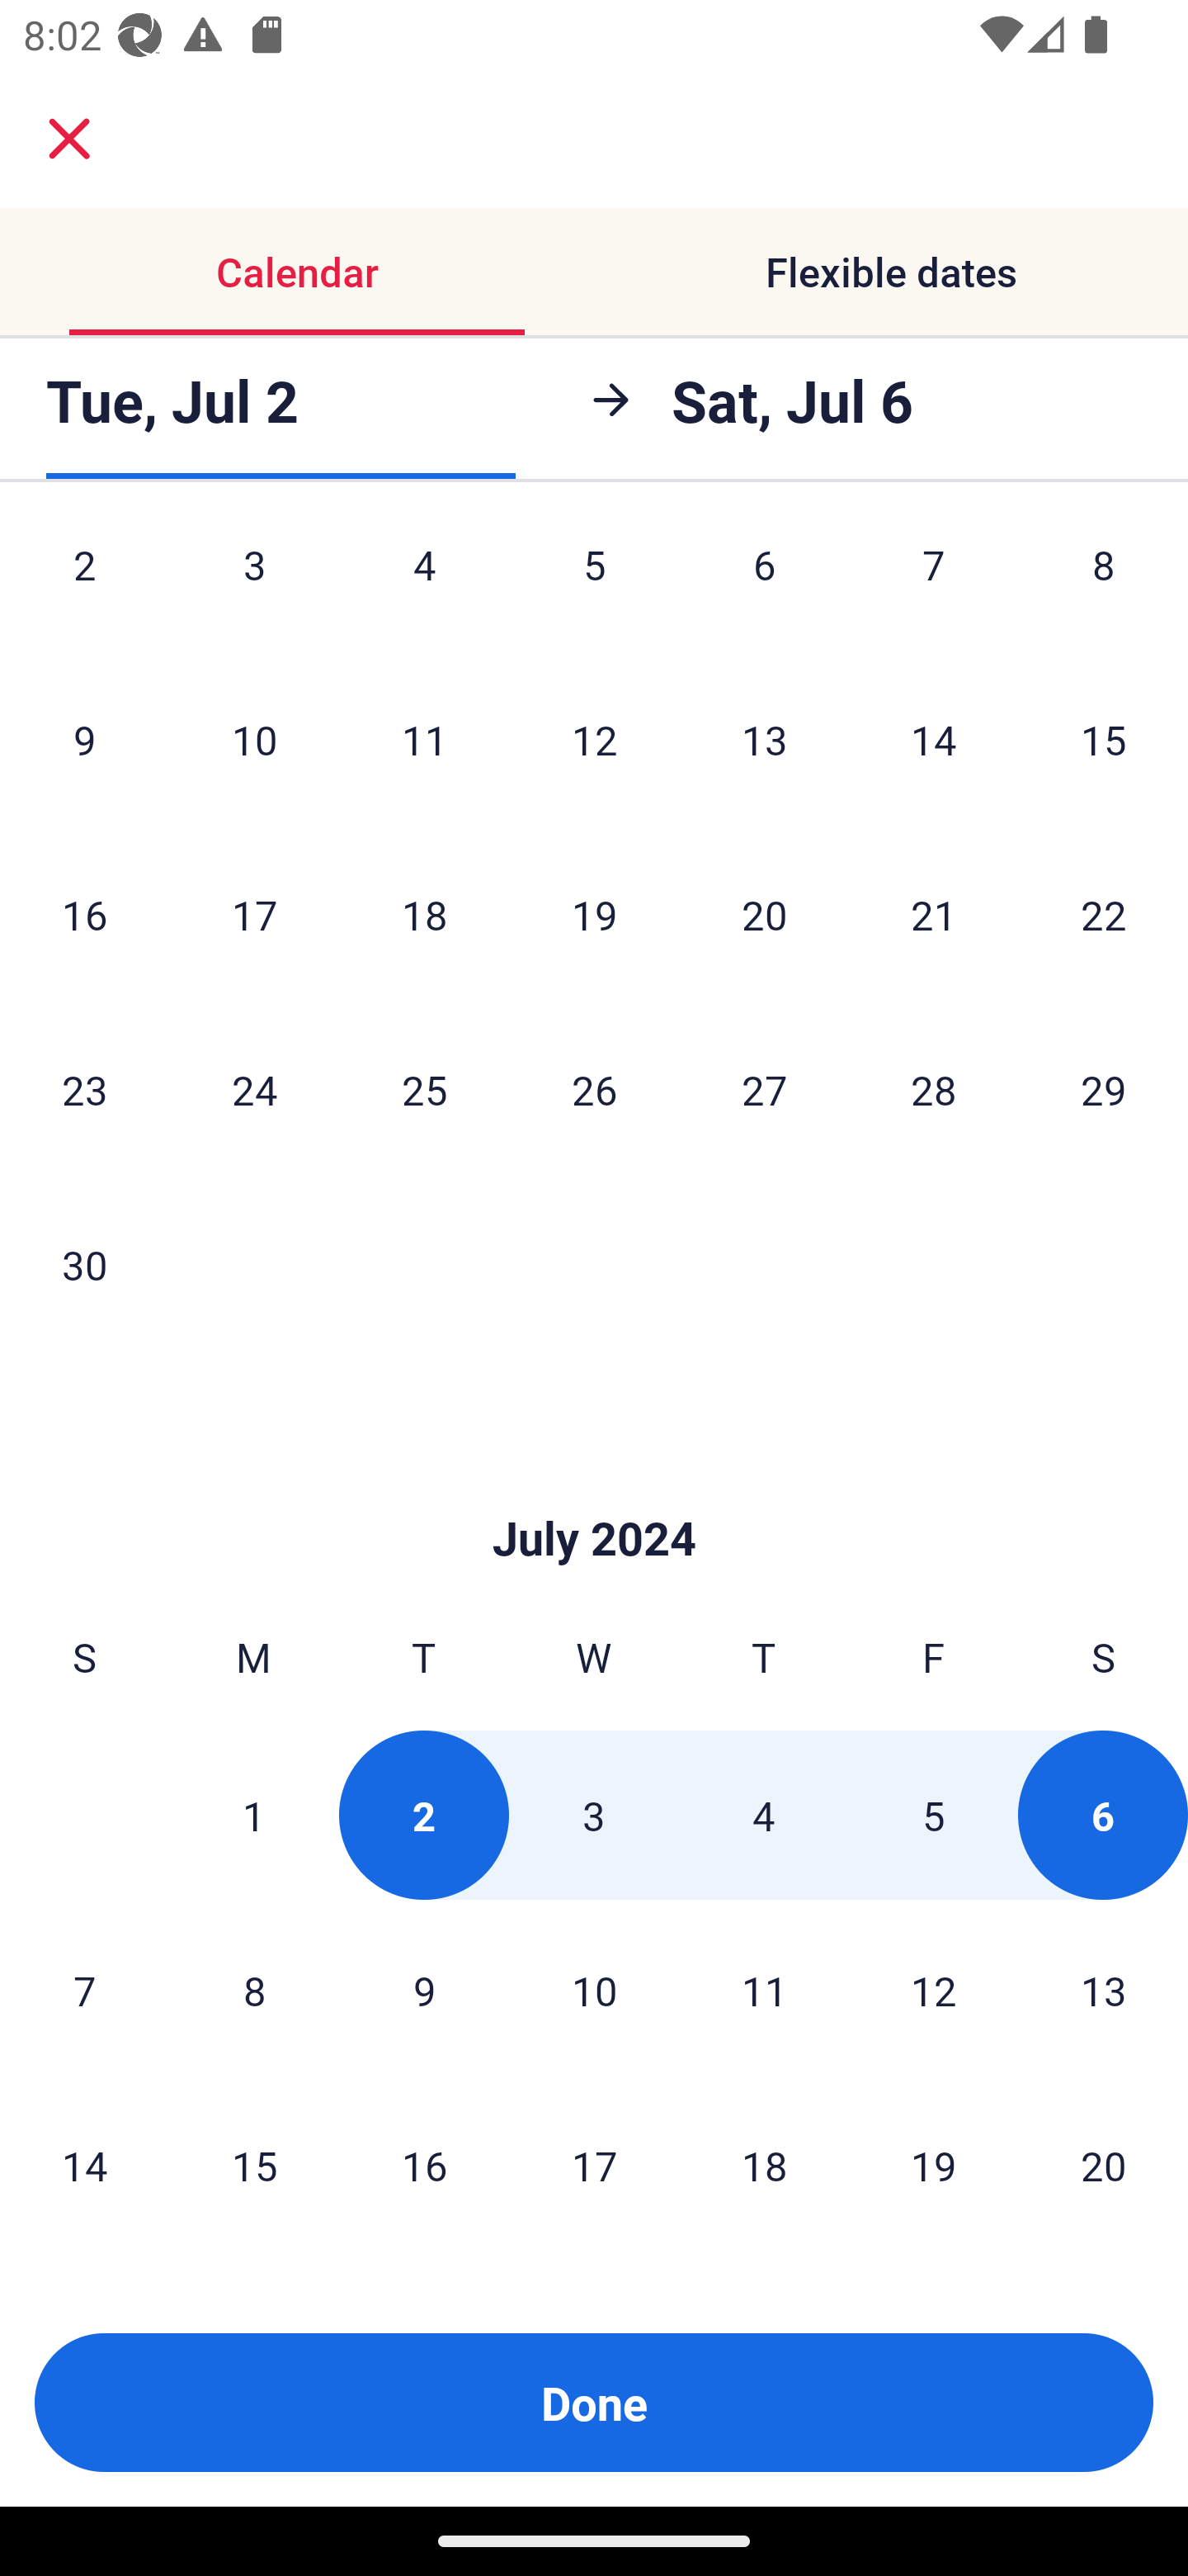 This screenshot has height=2576, width=1188. I want to click on 8 Saturday, June 8, 2024, so click(1104, 588).